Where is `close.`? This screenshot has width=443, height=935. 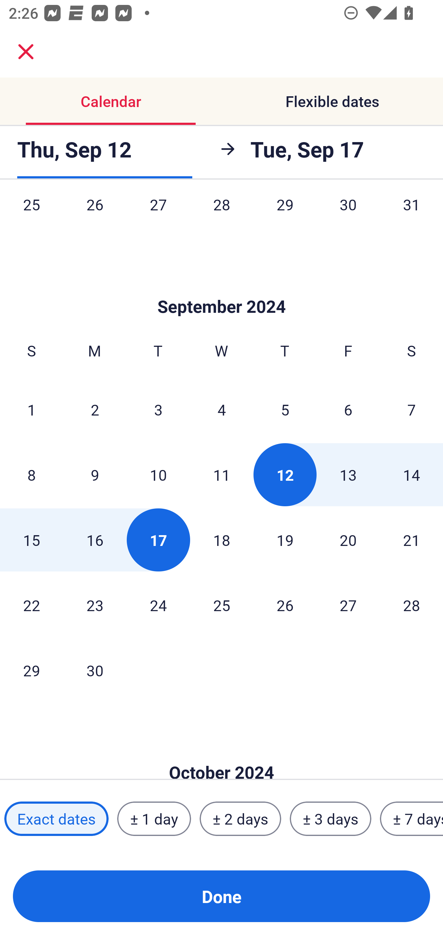
close. is located at coordinates (26, 52).